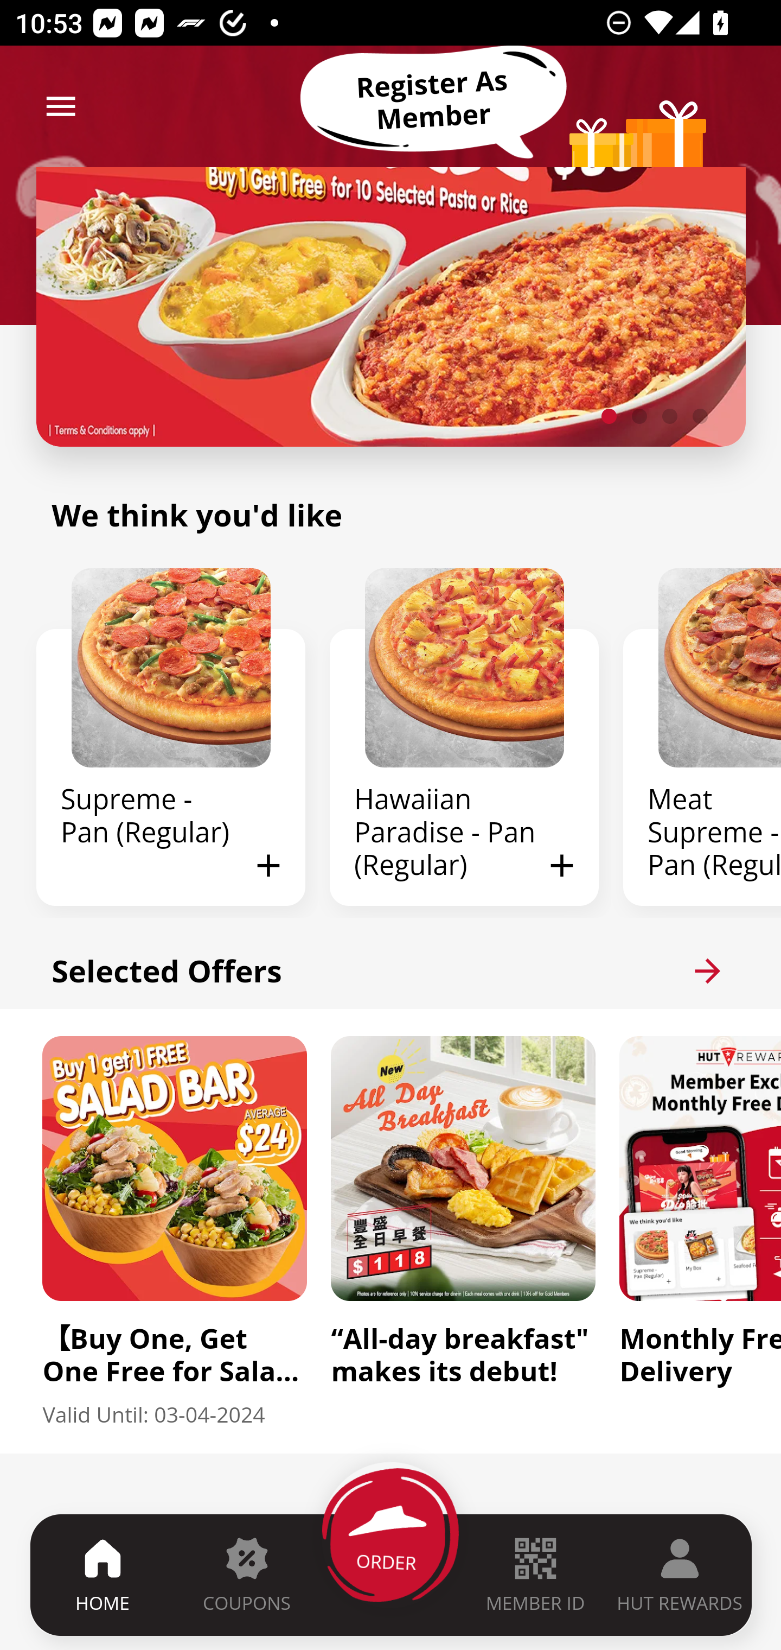 Image resolution: width=781 pixels, height=1650 pixels. Describe the element at coordinates (103, 1575) in the screenshot. I see `HOME` at that location.